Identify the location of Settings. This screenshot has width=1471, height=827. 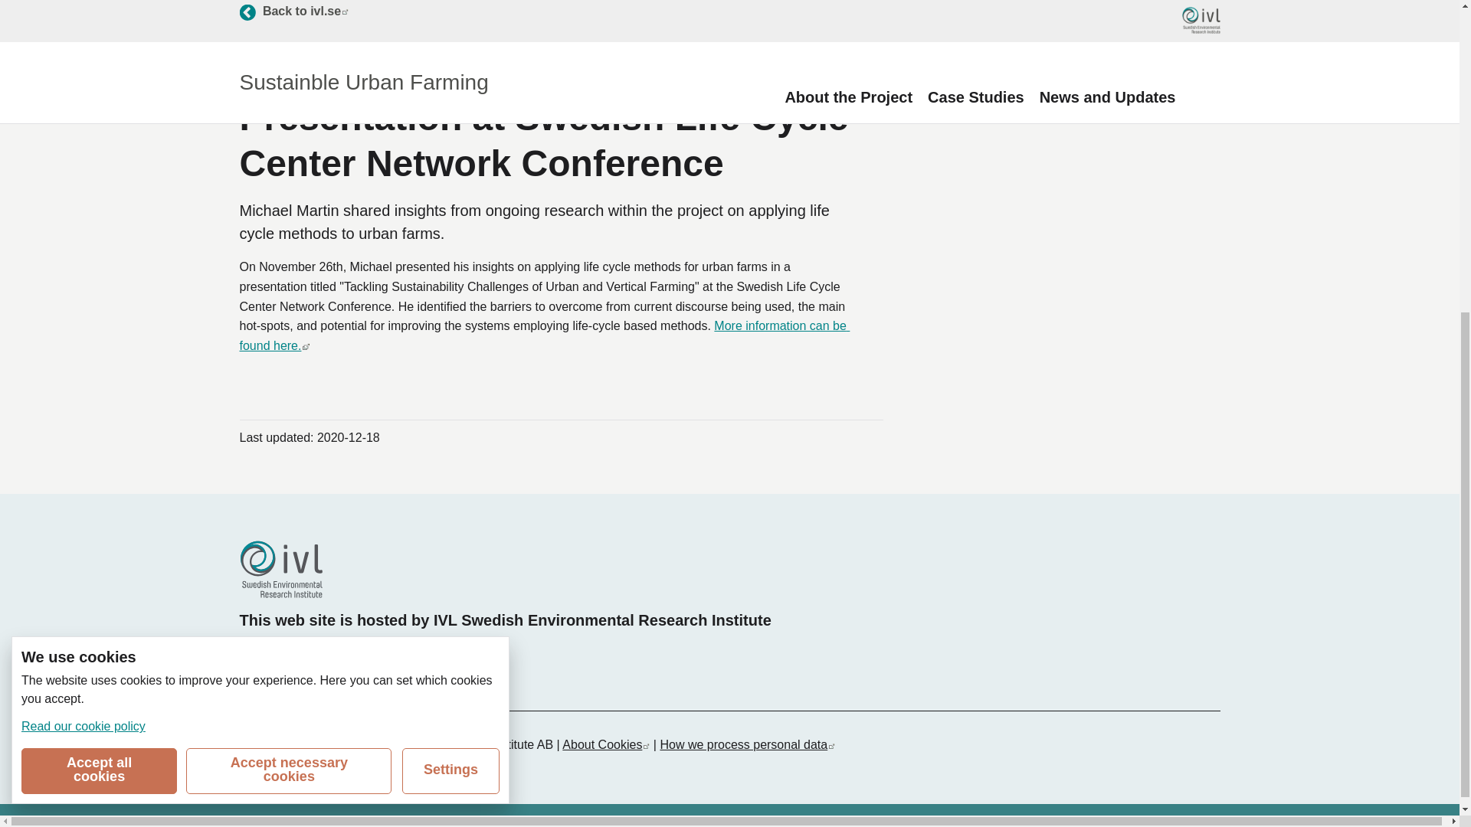
(270, 651).